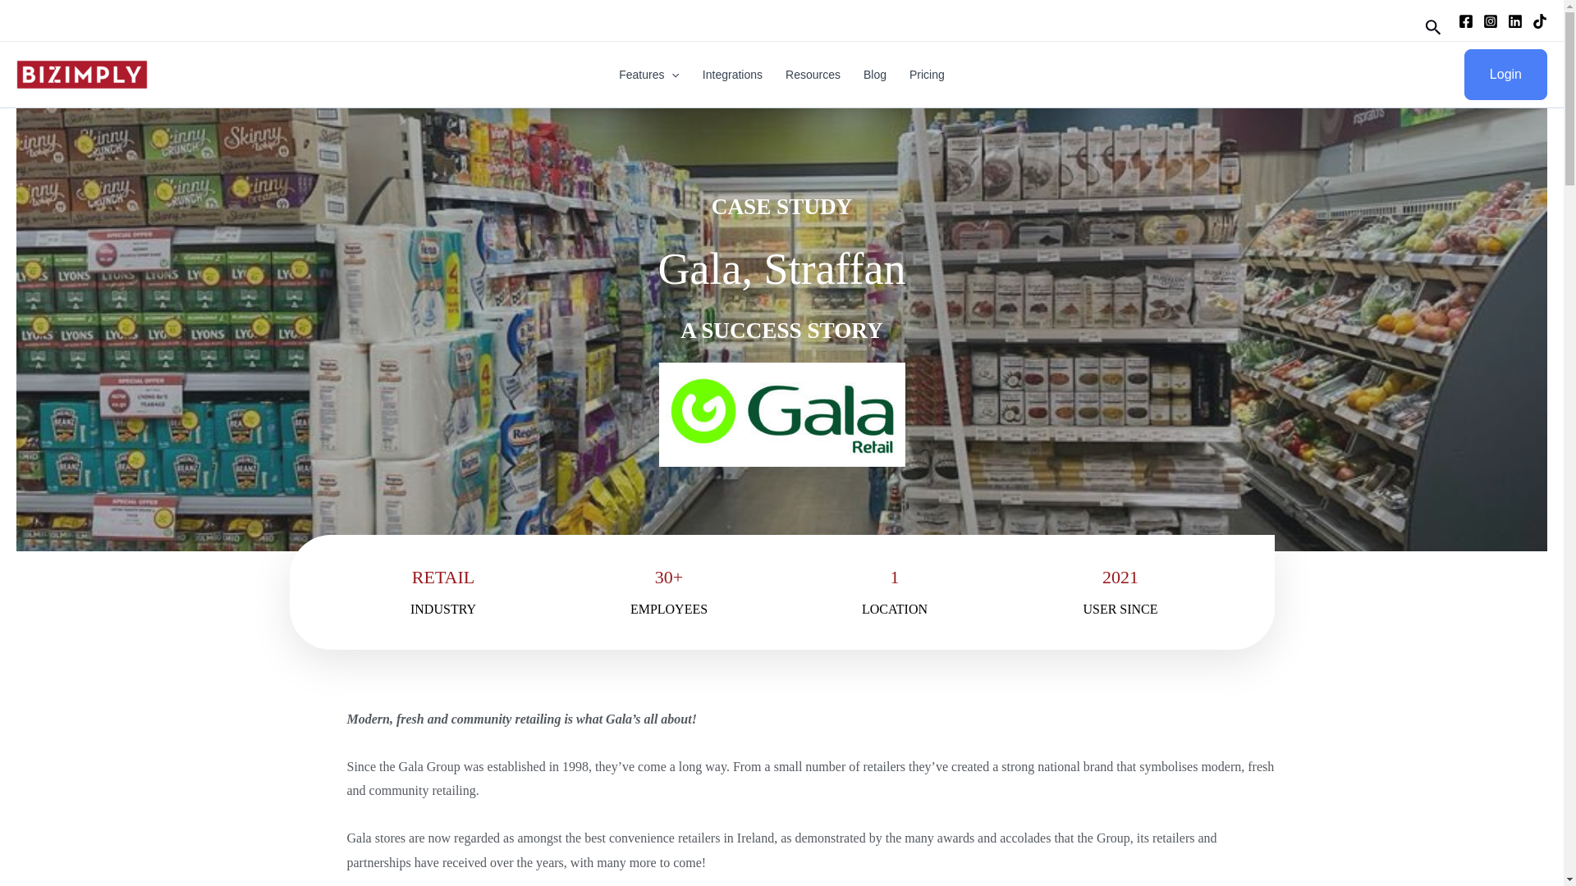 The width and height of the screenshot is (1576, 886). I want to click on Resources, so click(813, 74).